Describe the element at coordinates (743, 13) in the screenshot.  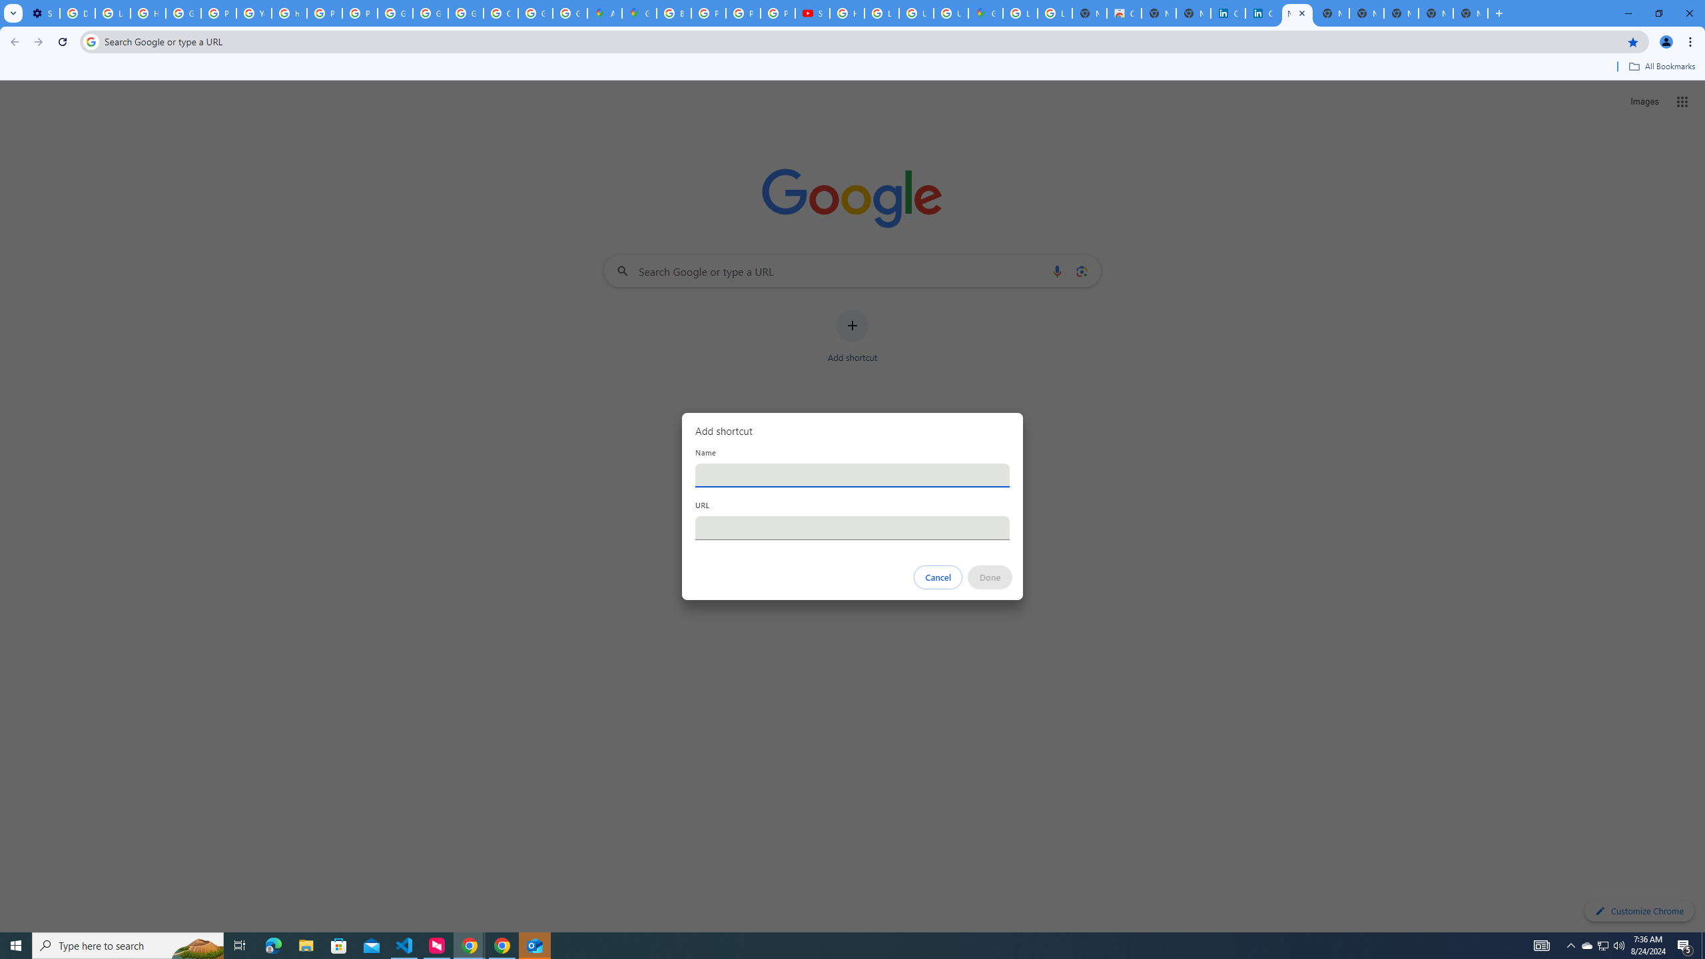
I see `Privacy Help Center - Policies Help` at that location.